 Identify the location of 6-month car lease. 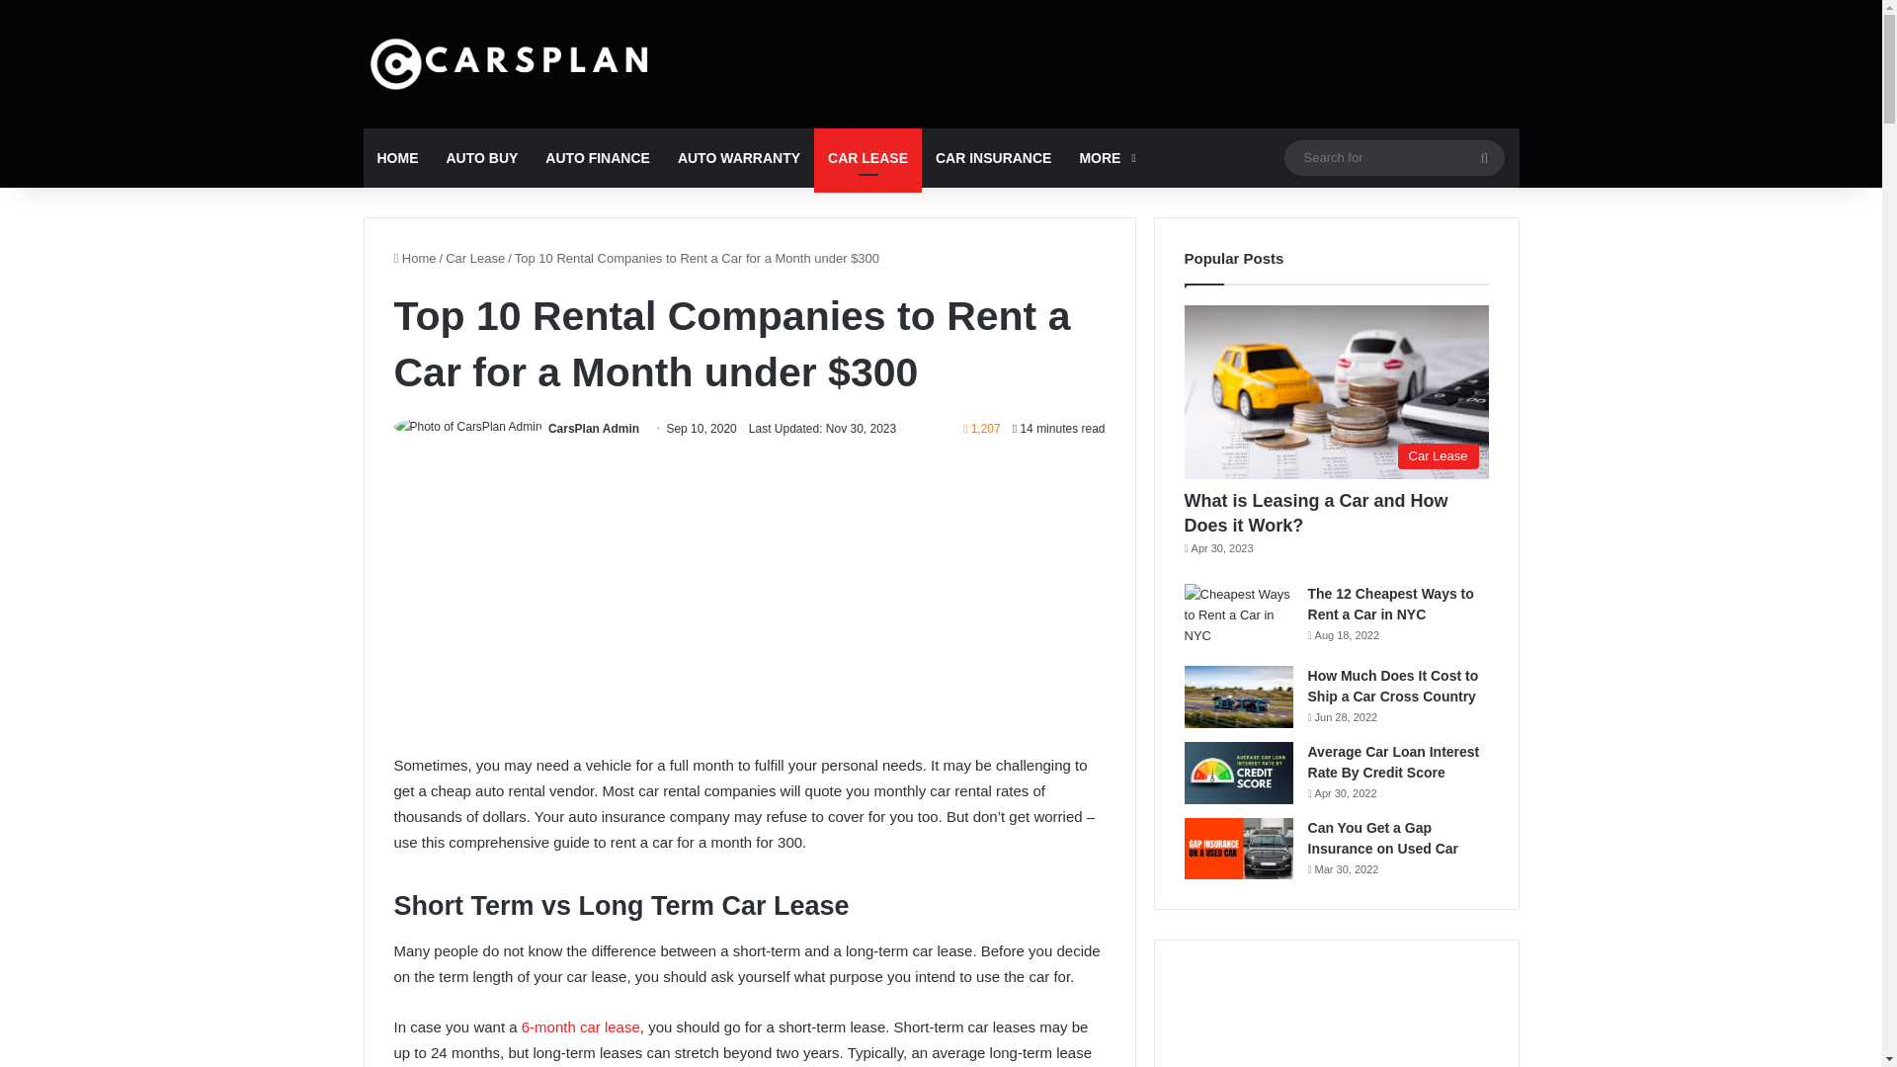
(581, 1026).